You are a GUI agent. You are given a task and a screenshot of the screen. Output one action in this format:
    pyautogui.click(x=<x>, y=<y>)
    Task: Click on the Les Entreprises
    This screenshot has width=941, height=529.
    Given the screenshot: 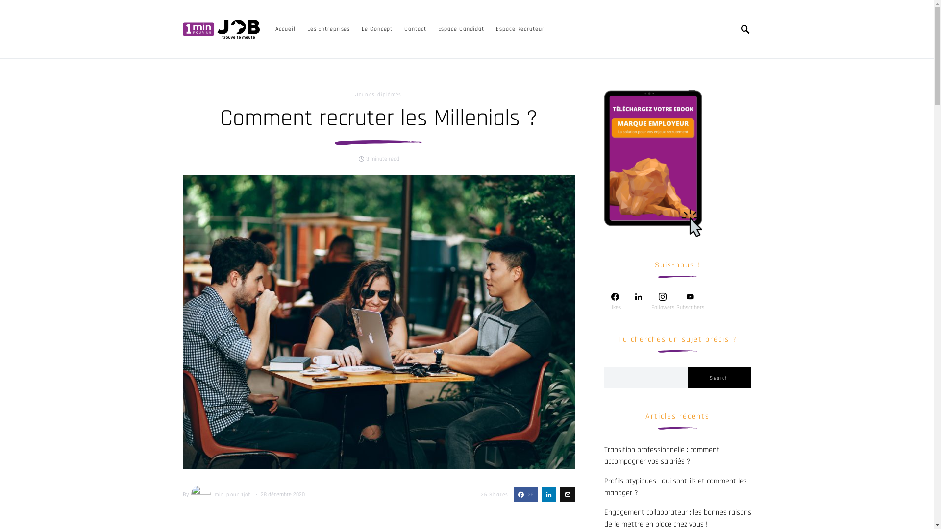 What is the action you would take?
    pyautogui.click(x=329, y=29)
    